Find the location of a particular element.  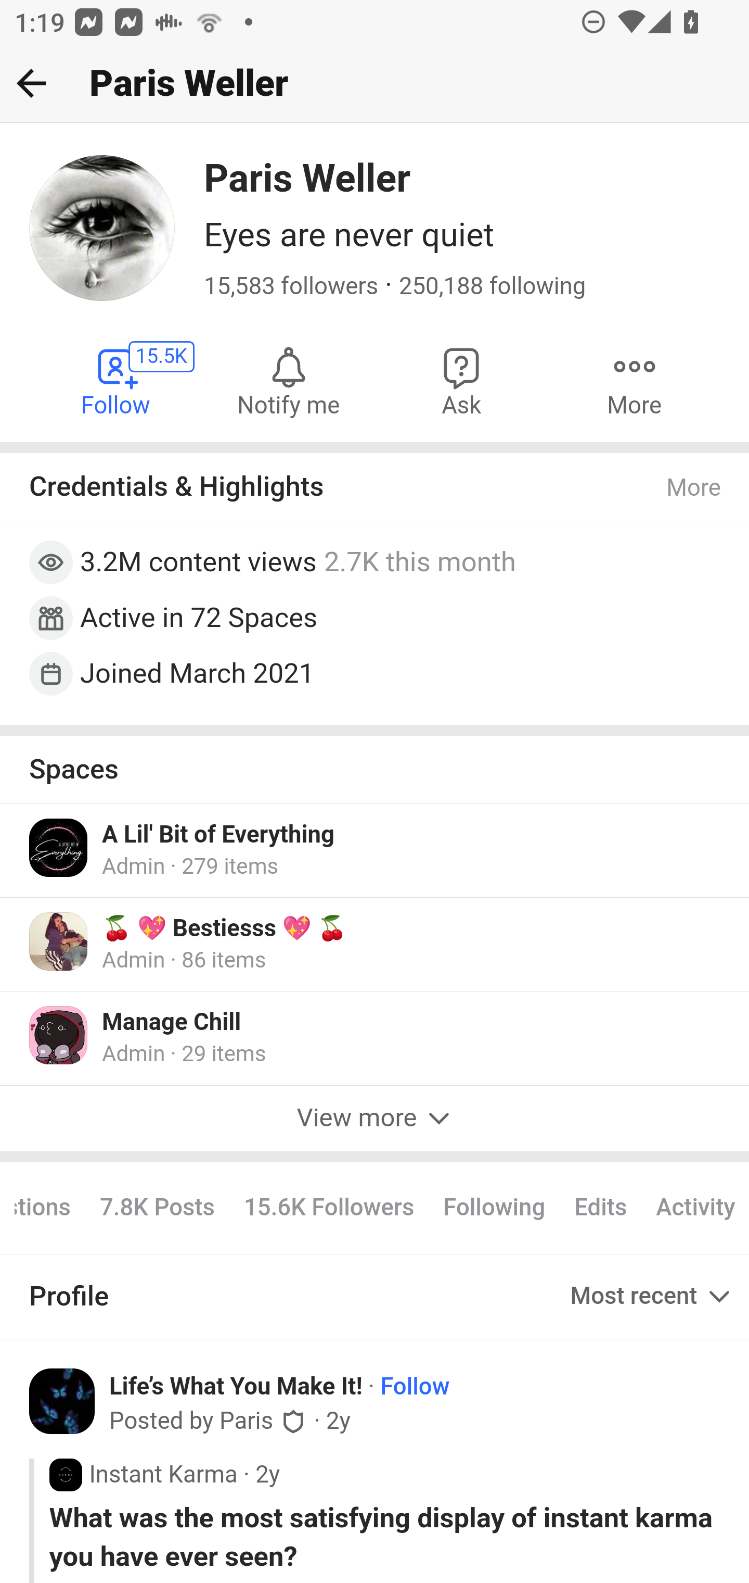

Life’s What You Make It! is located at coordinates (236, 1386).